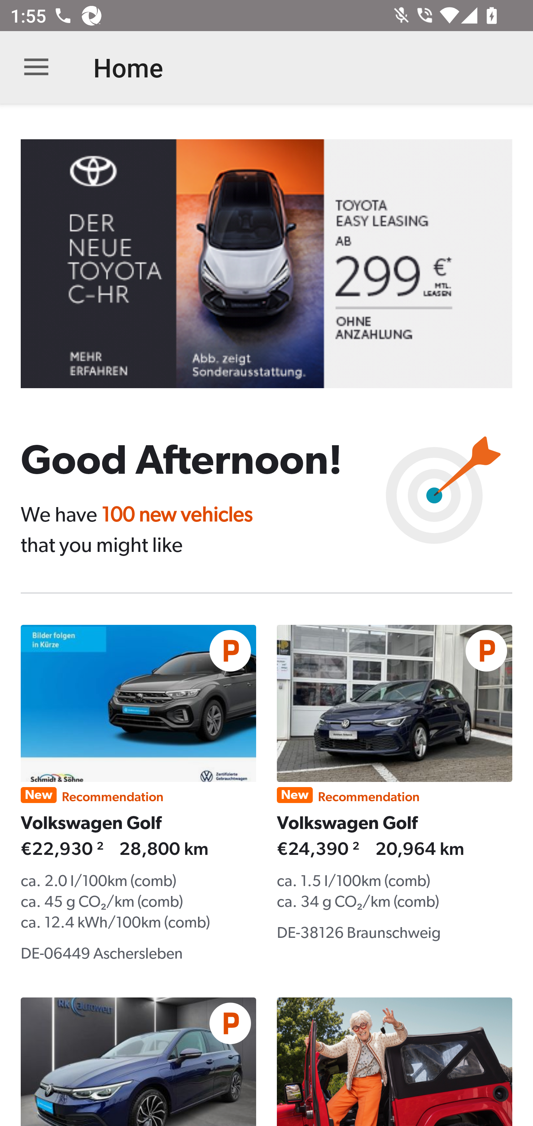 The height and width of the screenshot is (1126, 533). I want to click on Open navigation bar, so click(36, 67).